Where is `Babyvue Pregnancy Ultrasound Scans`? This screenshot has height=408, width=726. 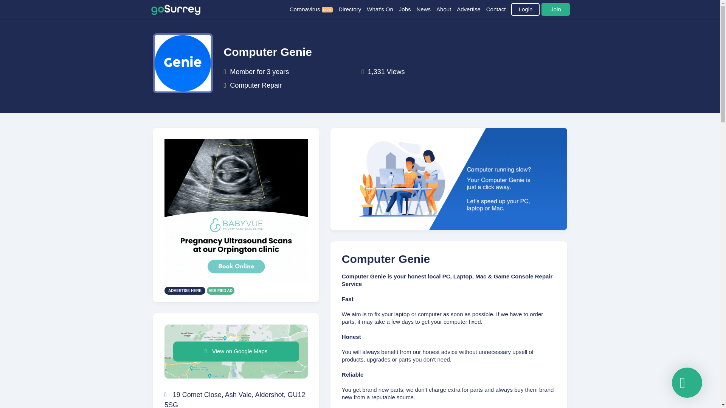 Babyvue Pregnancy Ultrasound Scans is located at coordinates (236, 209).